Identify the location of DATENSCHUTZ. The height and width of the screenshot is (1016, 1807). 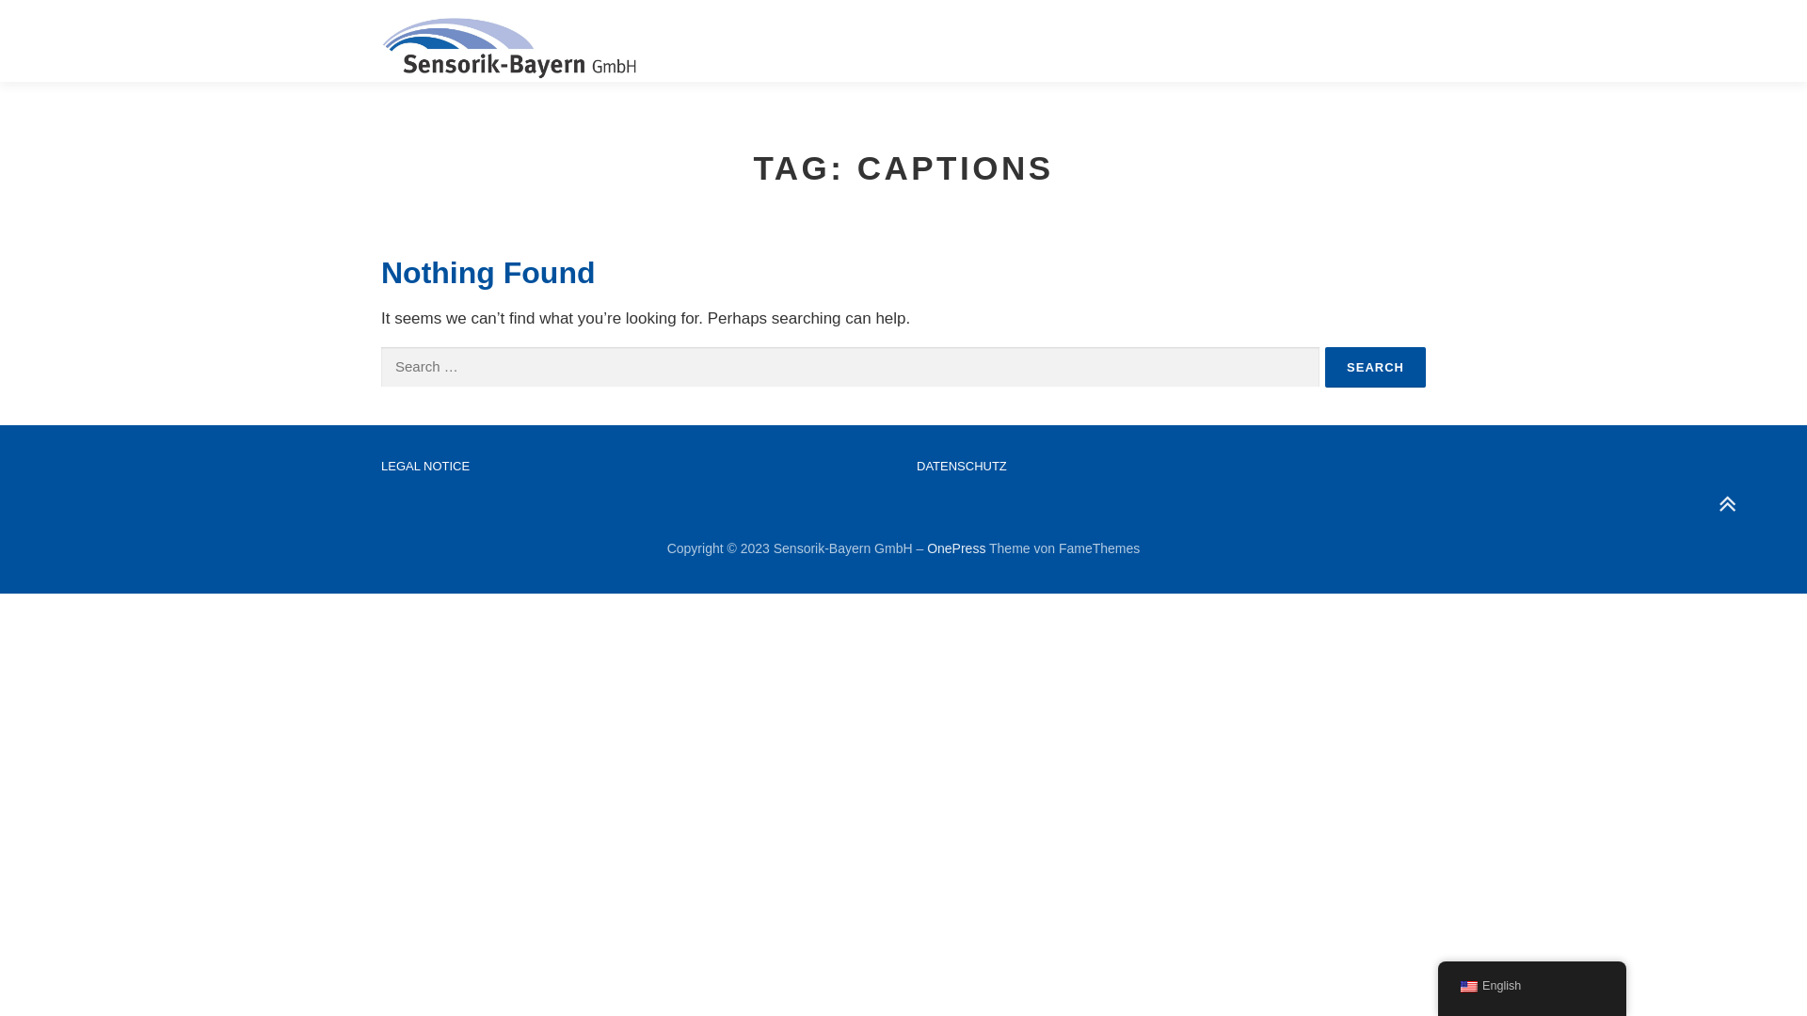
(962, 467).